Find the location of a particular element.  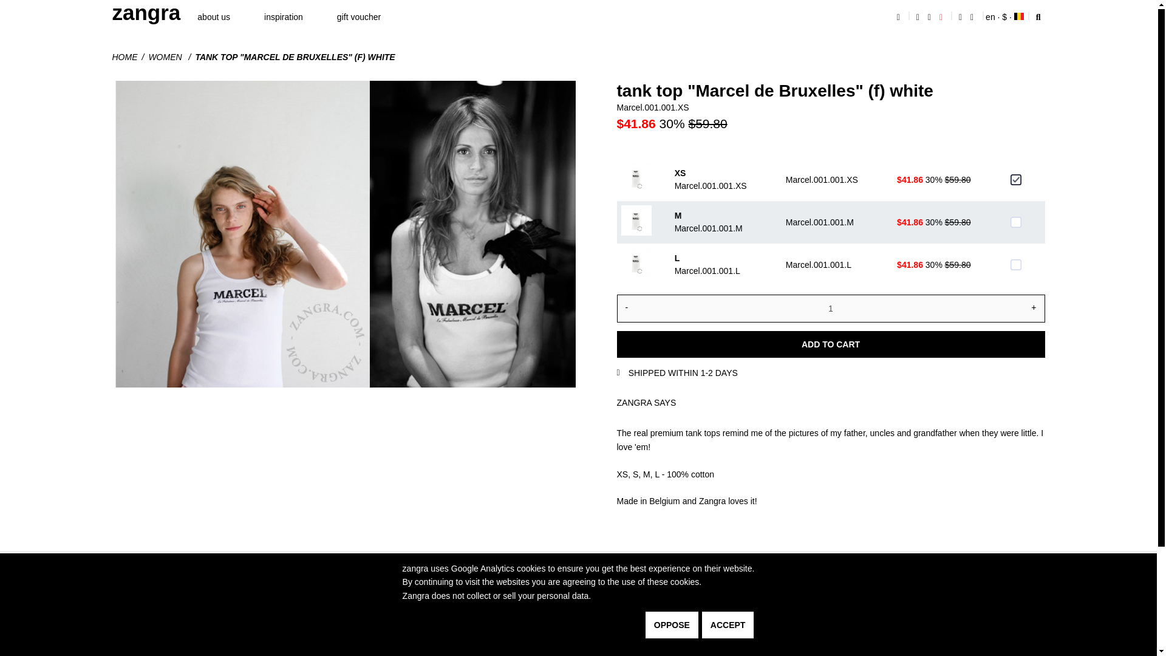

inspiration is located at coordinates (284, 17).